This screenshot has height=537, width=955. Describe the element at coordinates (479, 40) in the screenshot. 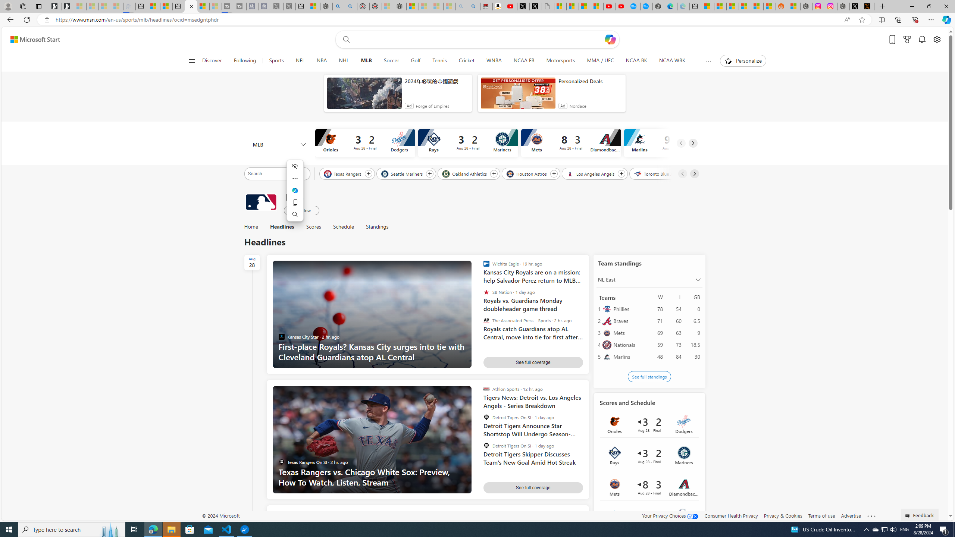

I see `Enter your search term` at that location.